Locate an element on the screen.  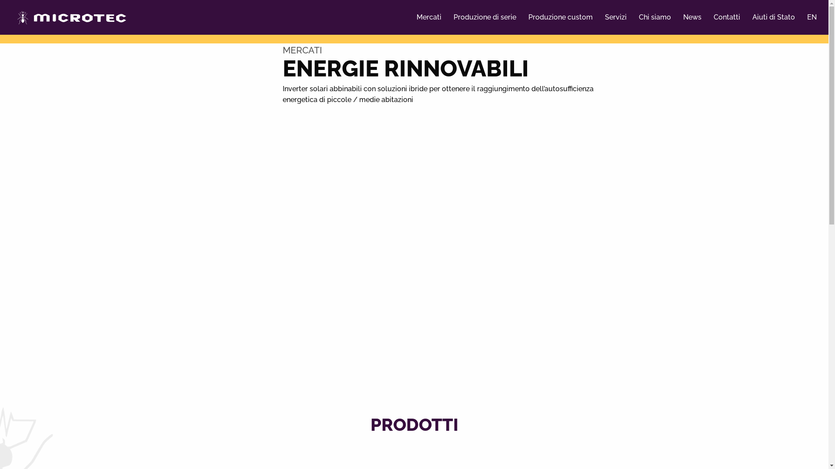
Aiuti di Stato is located at coordinates (774, 17).